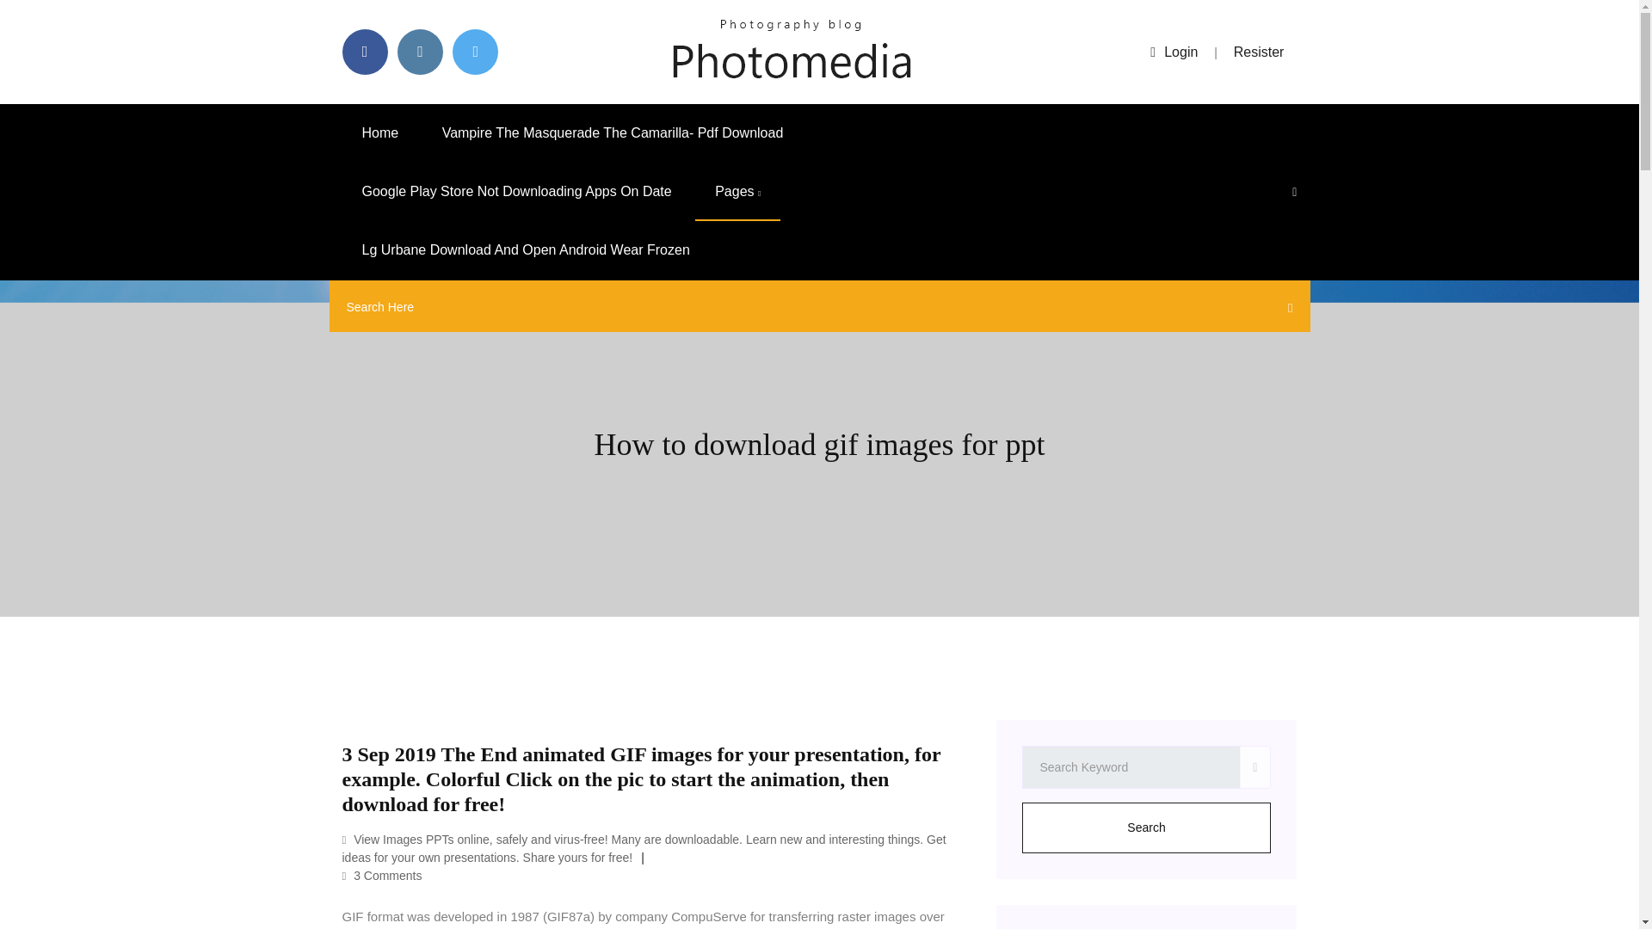 The image size is (1652, 929). What do you see at coordinates (380, 132) in the screenshot?
I see `Home` at bounding box center [380, 132].